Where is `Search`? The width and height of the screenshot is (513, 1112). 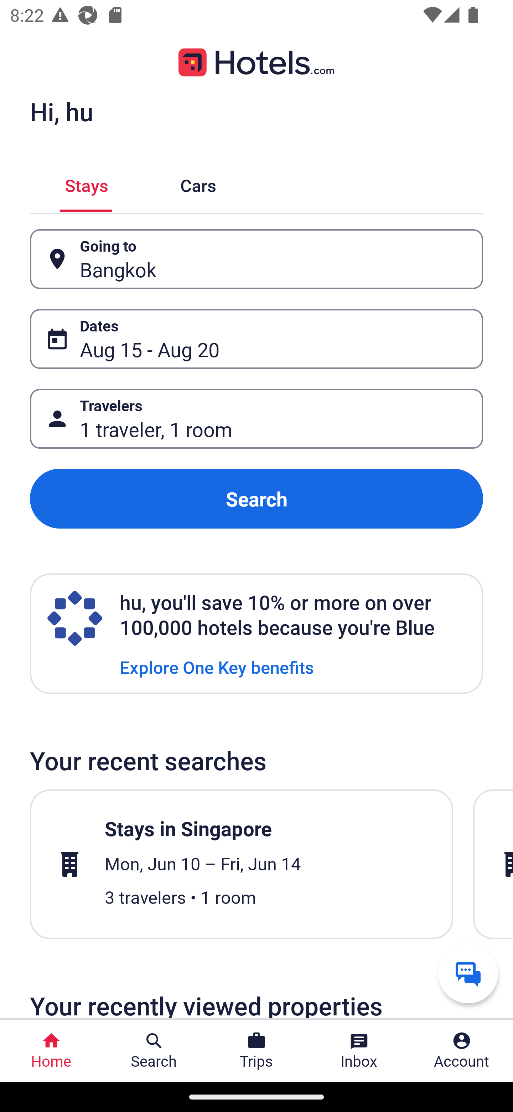 Search is located at coordinates (256, 498).